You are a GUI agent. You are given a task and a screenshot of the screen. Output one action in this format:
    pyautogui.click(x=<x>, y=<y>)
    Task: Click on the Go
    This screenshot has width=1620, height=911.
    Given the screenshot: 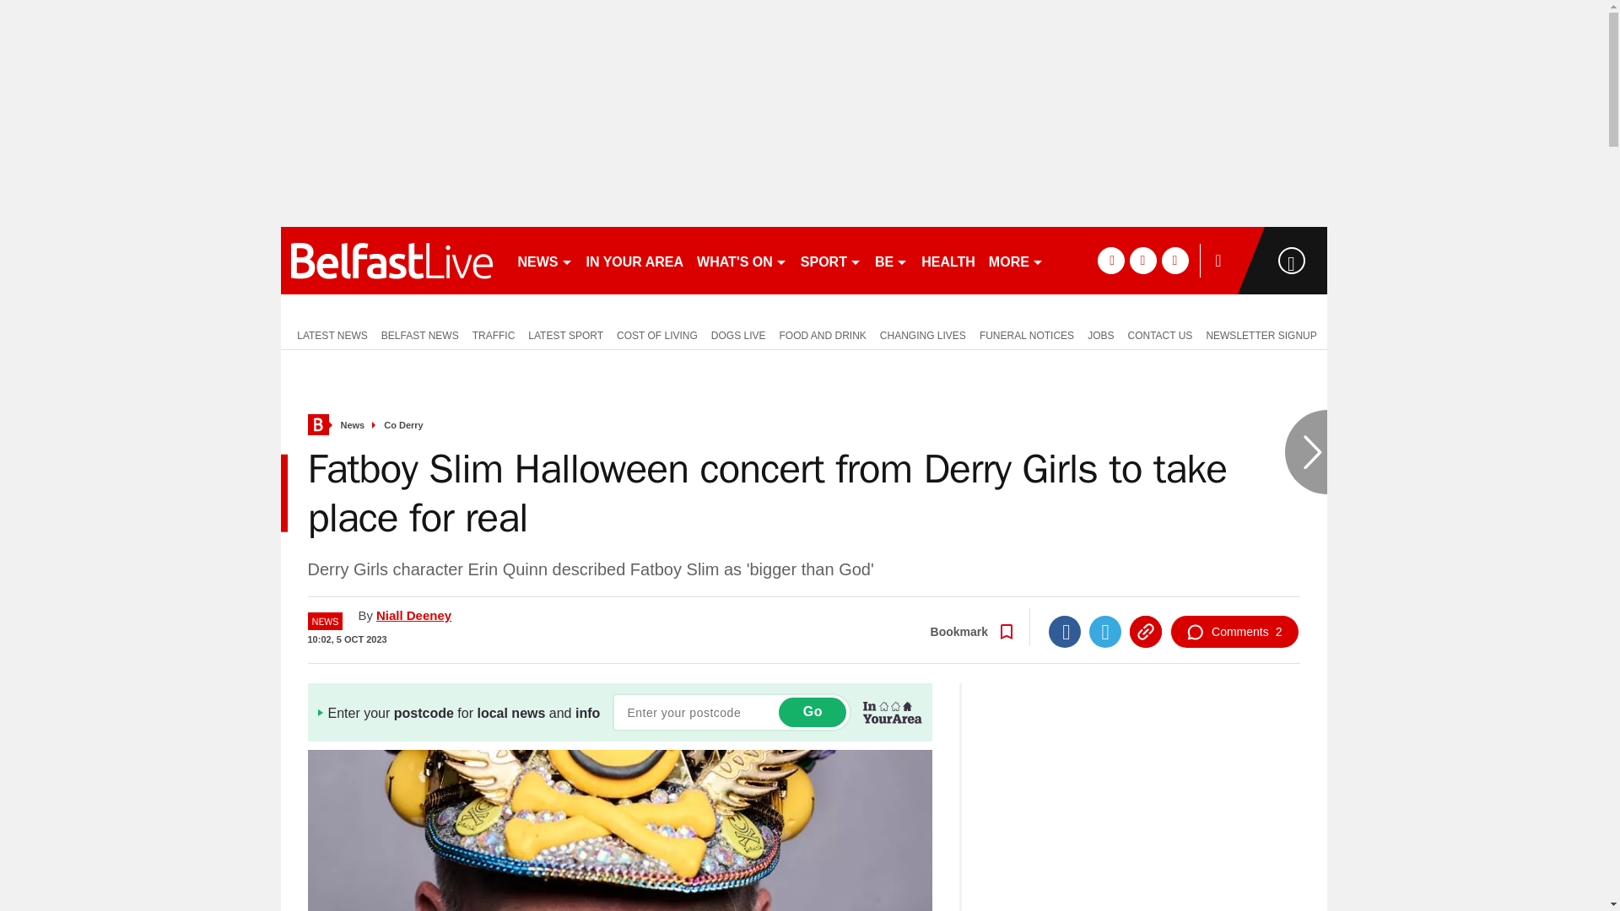 What is the action you would take?
    pyautogui.click(x=812, y=712)
    